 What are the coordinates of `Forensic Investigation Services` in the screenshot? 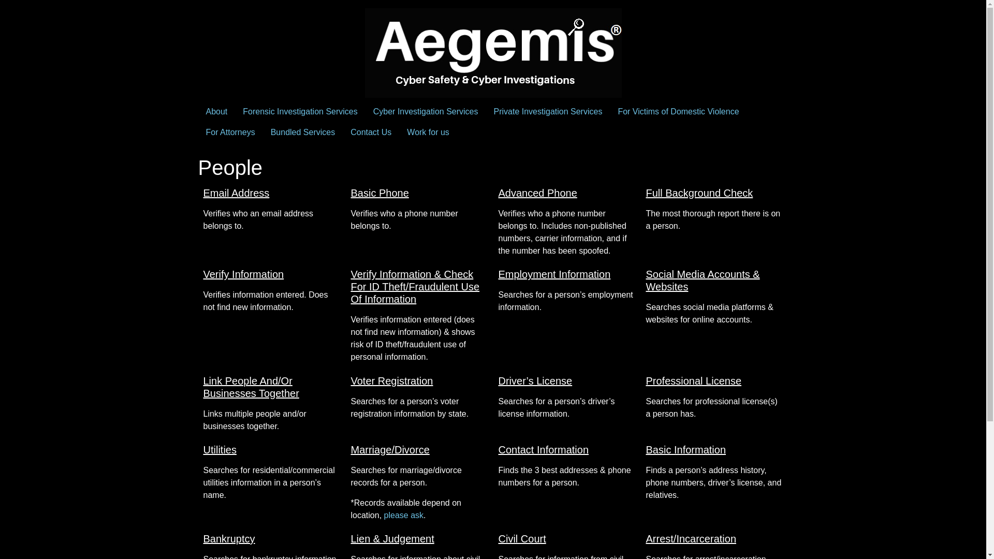 It's located at (299, 112).